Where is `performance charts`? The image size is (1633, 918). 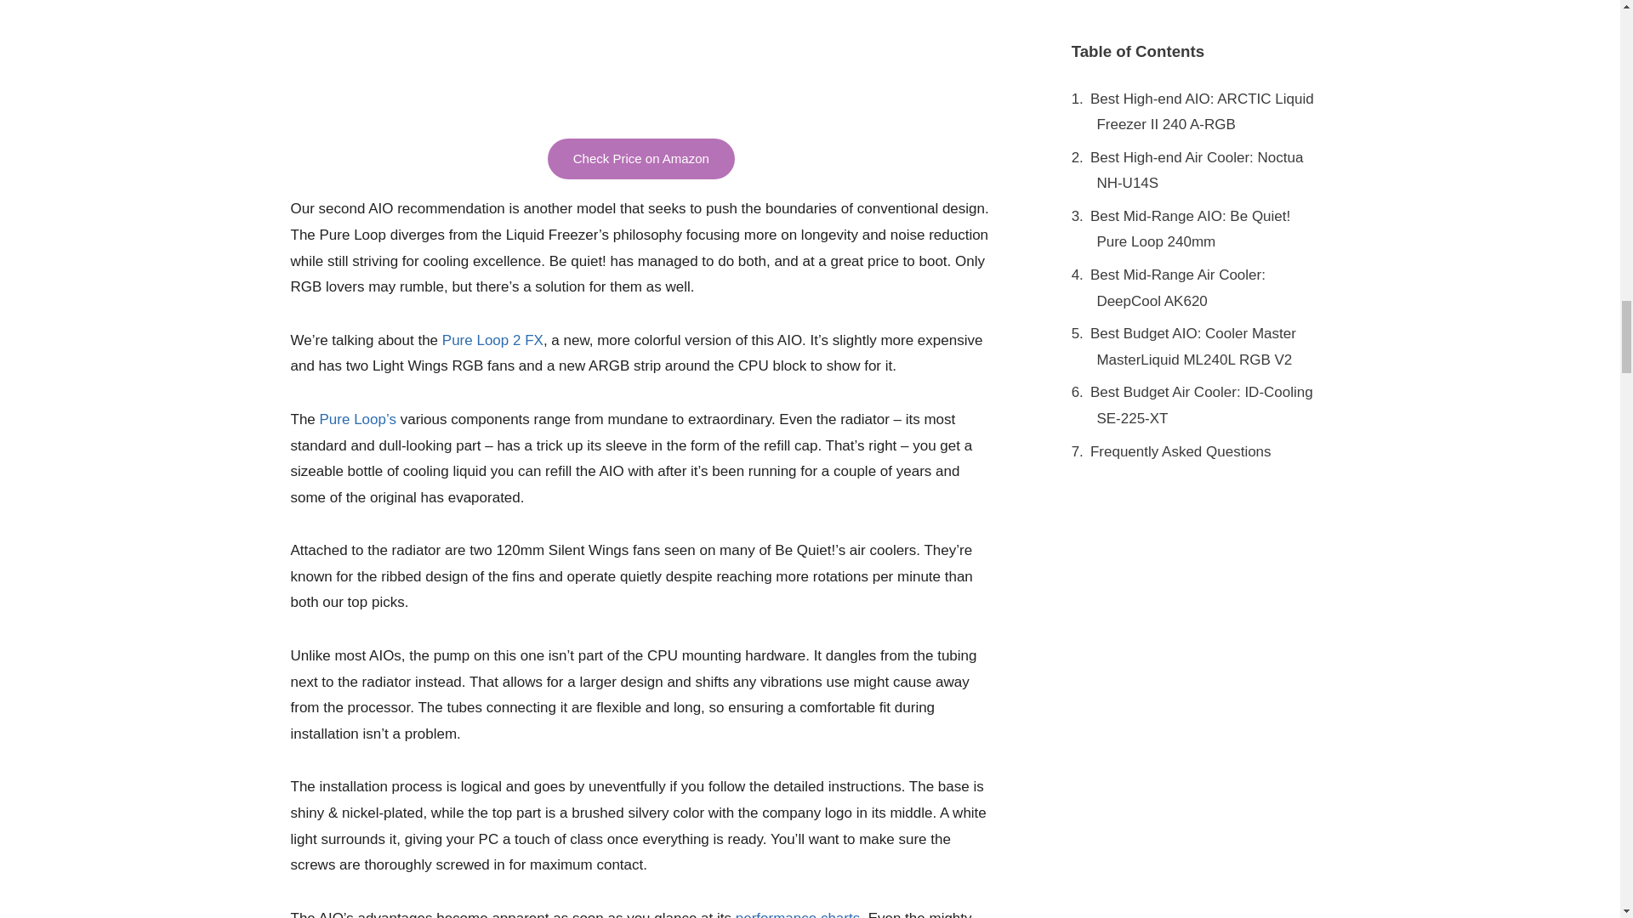 performance charts is located at coordinates (798, 915).